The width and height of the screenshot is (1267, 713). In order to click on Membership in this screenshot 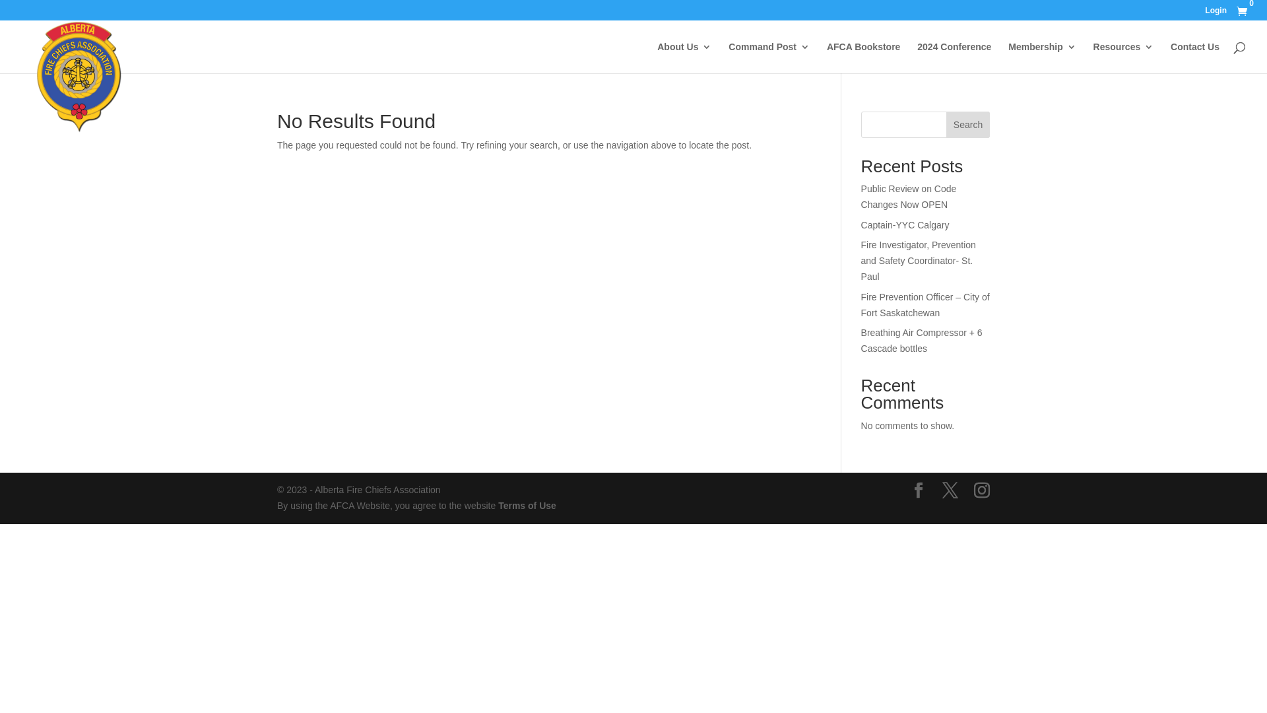, I will do `click(1042, 58)`.